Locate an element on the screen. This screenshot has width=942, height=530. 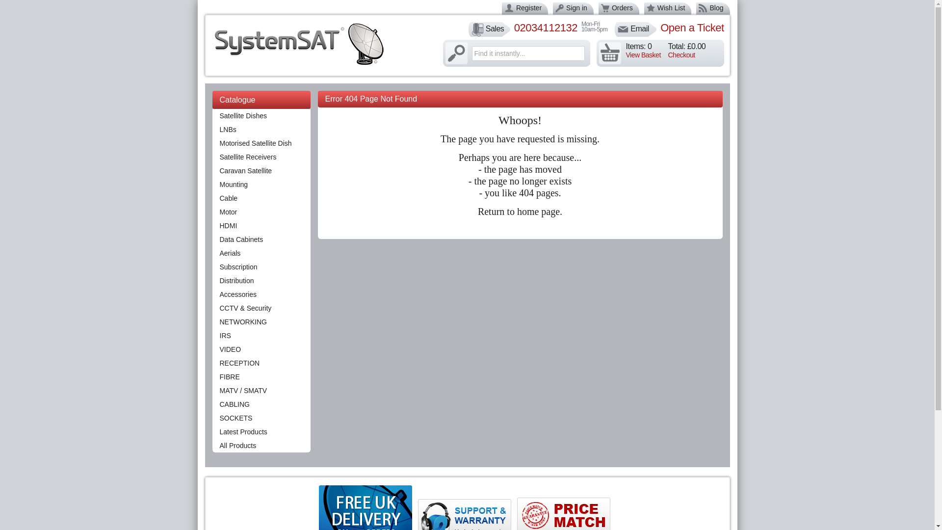
SOCKETS is located at coordinates (261, 418).